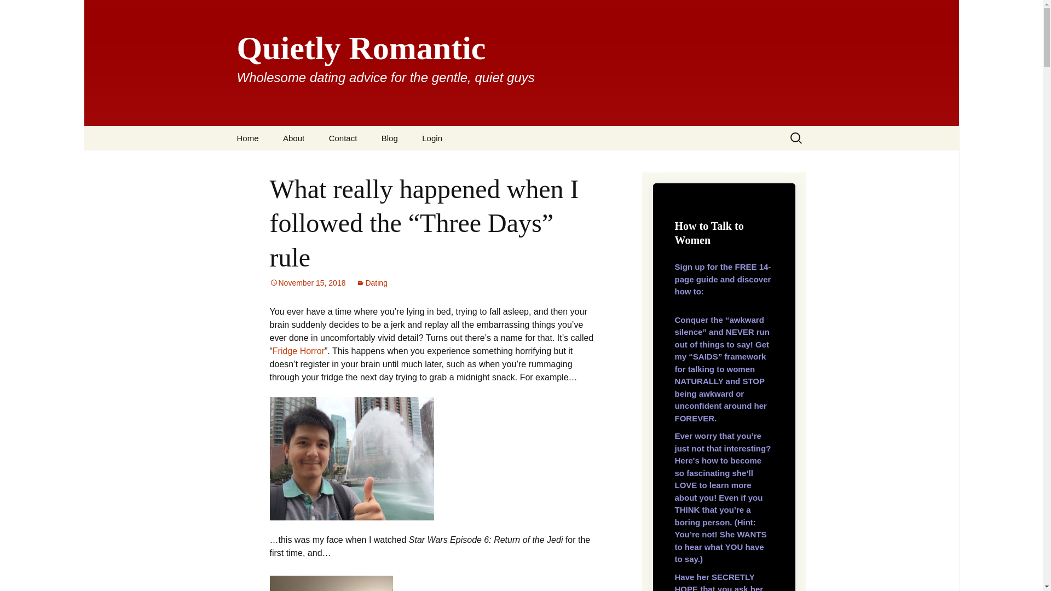  Describe the element at coordinates (371, 282) in the screenshot. I see `Dating` at that location.